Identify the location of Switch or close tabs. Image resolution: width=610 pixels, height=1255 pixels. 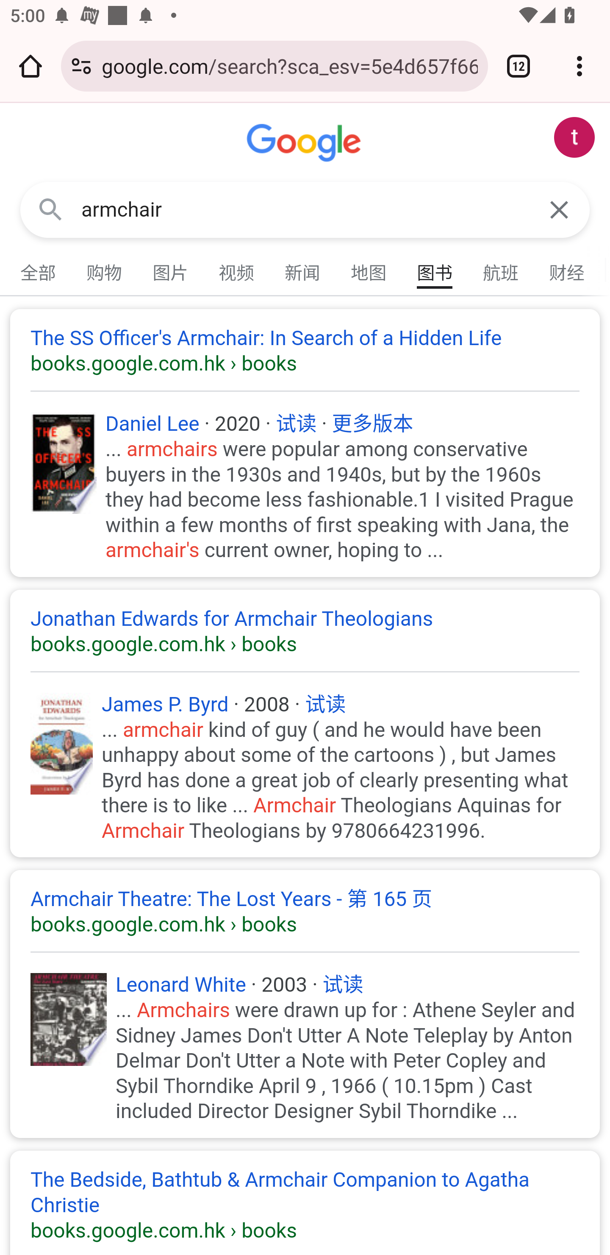
(518, 66).